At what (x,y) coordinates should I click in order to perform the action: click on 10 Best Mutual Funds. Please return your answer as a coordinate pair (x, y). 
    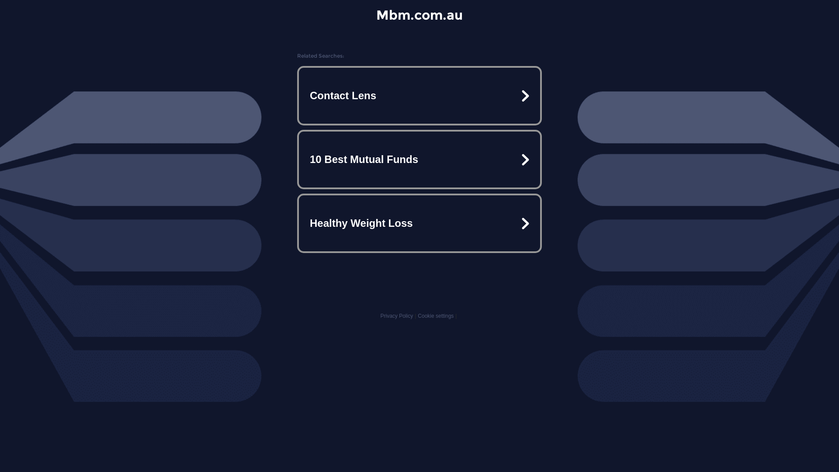
    Looking at the image, I should click on (419, 160).